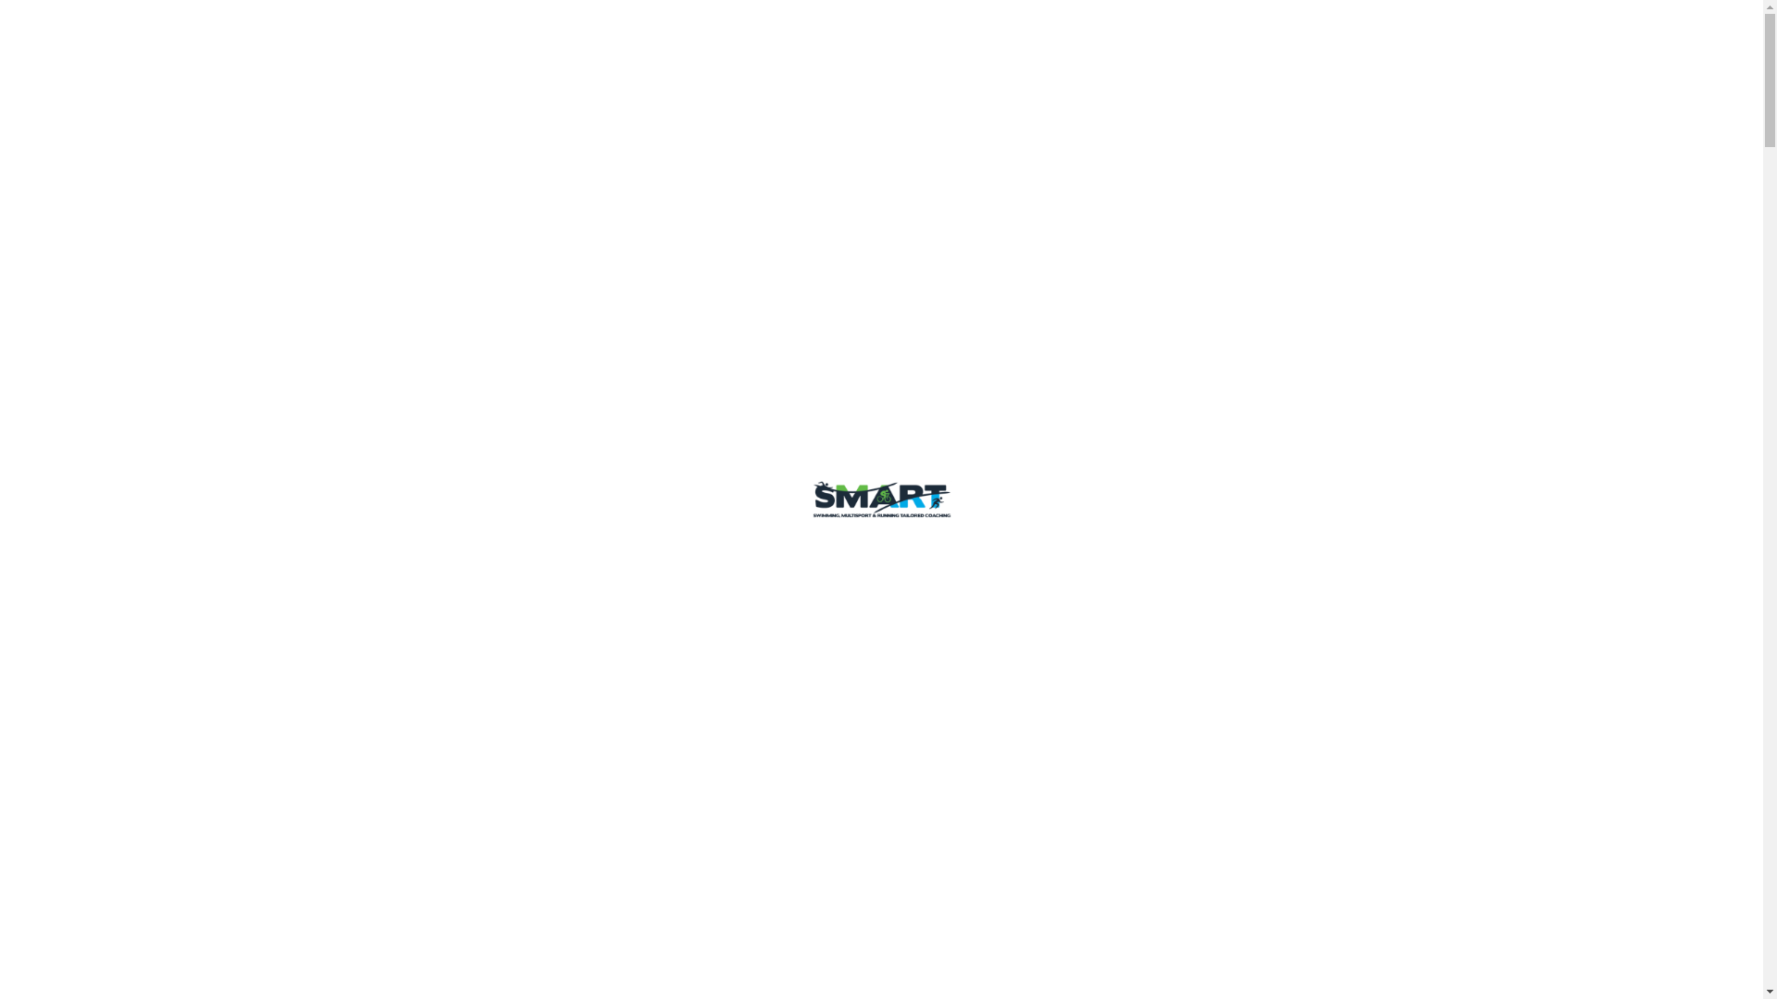  I want to click on TESTIMONIALS, so click(1111, 43).